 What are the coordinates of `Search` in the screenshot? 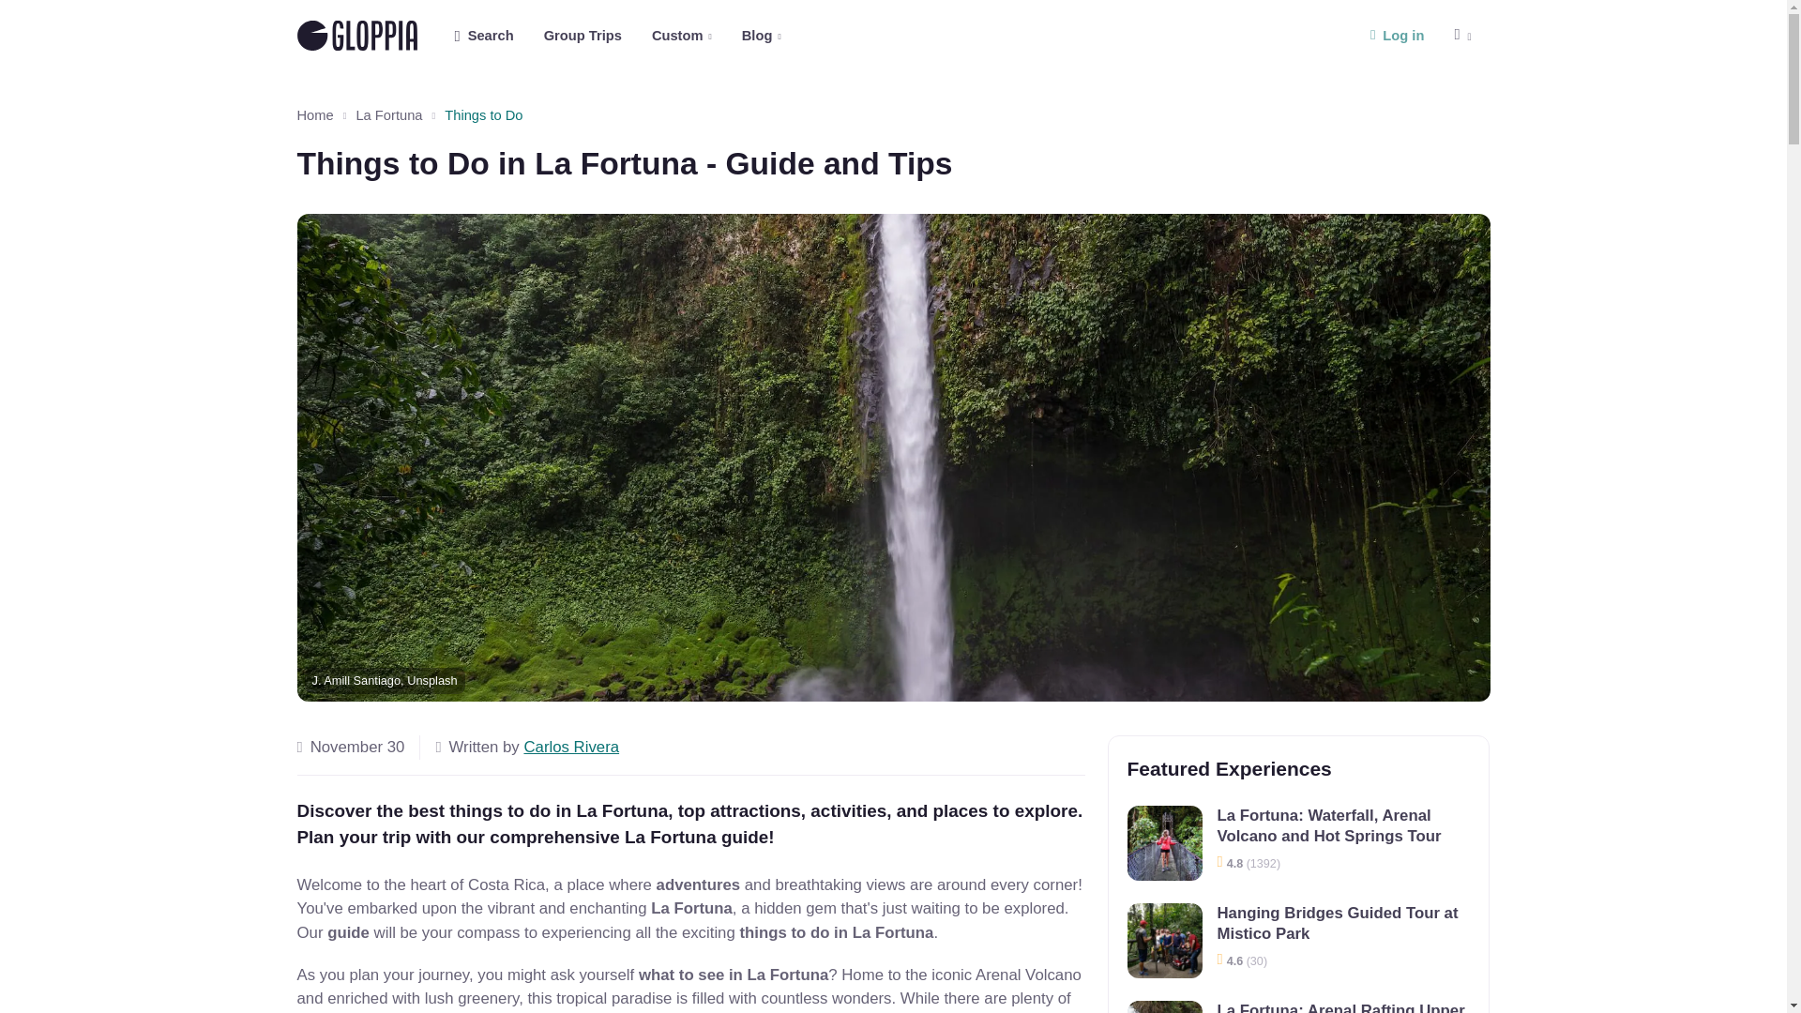 It's located at (583, 36).